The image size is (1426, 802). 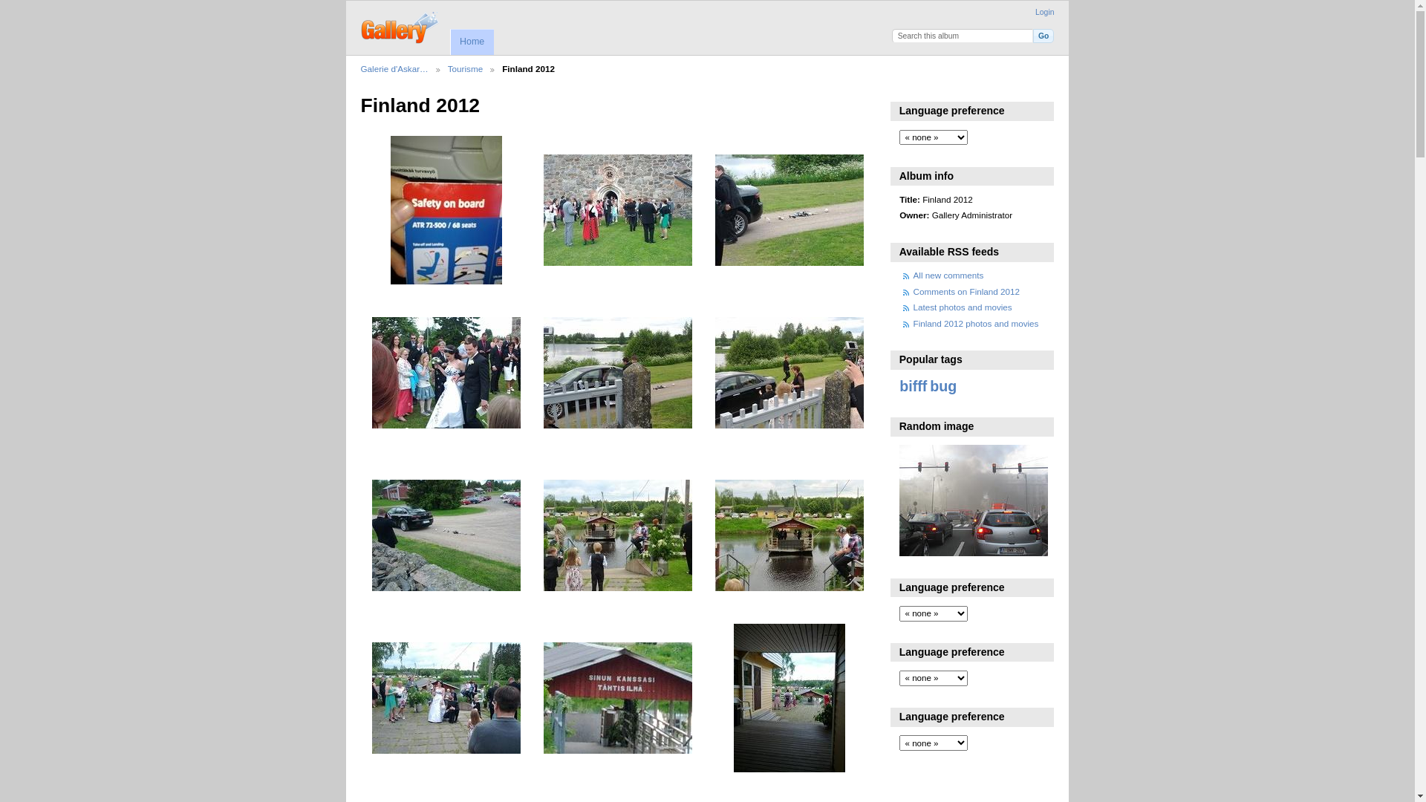 What do you see at coordinates (472, 42) in the screenshot?
I see `Home` at bounding box center [472, 42].